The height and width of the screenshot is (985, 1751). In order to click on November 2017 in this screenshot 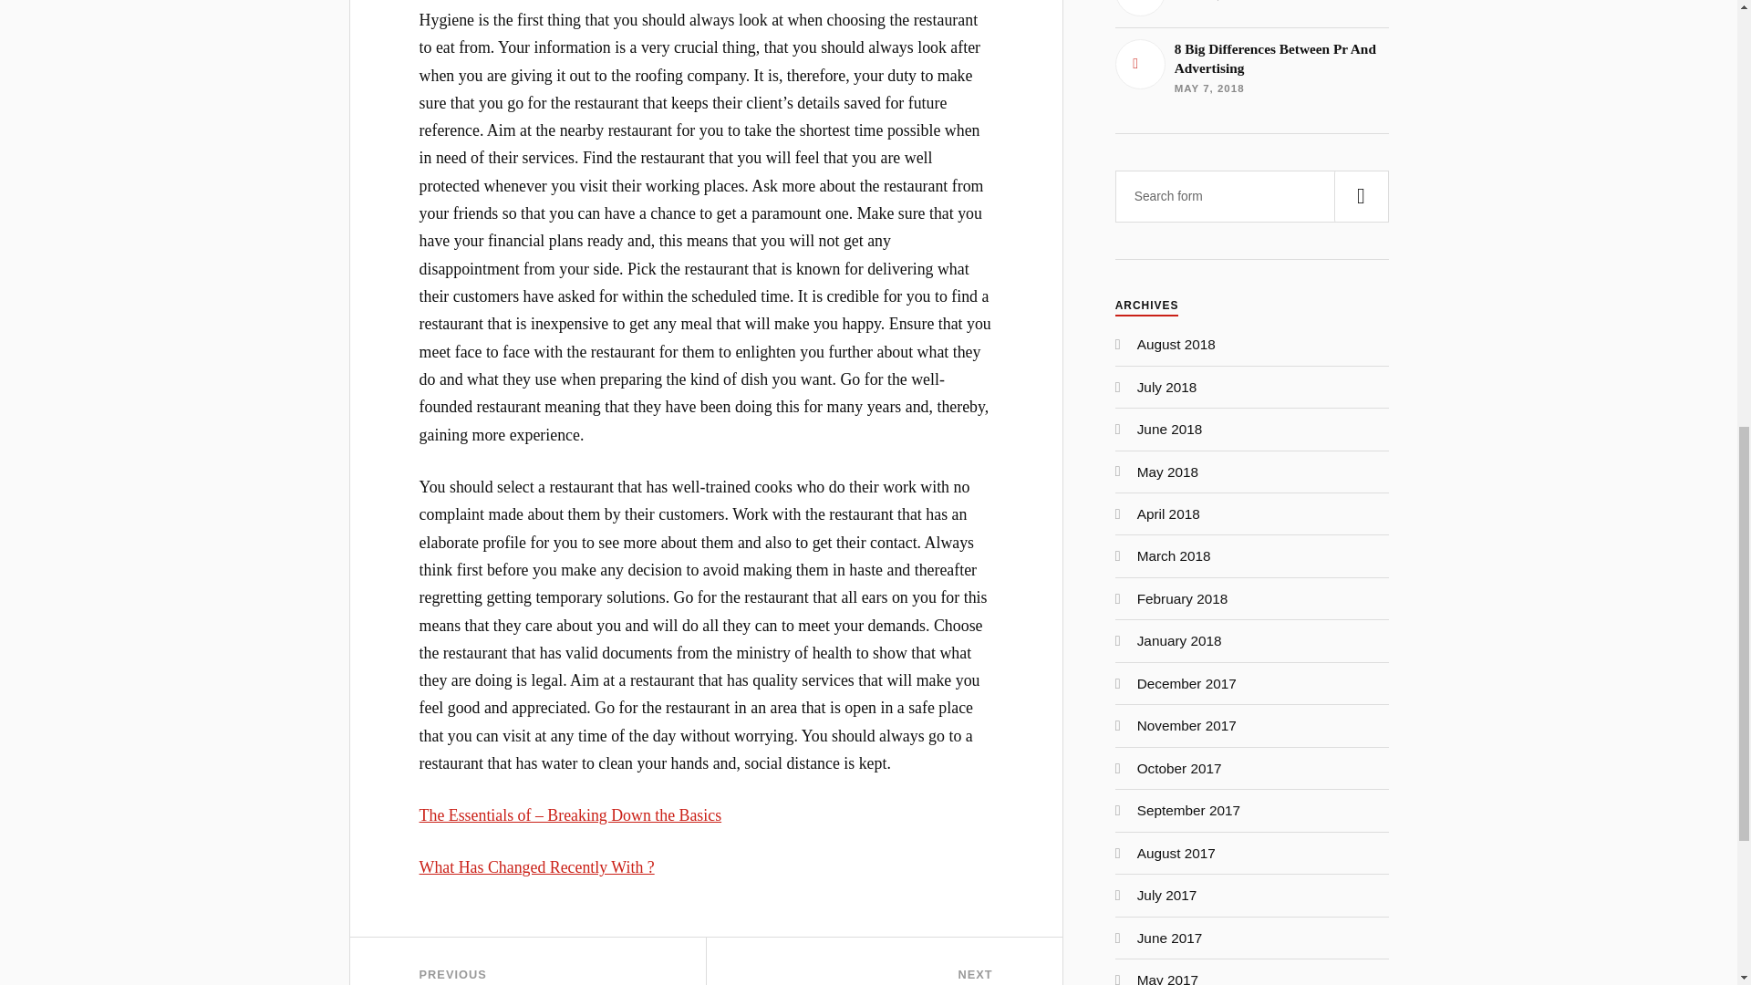, I will do `click(1251, 67)`.